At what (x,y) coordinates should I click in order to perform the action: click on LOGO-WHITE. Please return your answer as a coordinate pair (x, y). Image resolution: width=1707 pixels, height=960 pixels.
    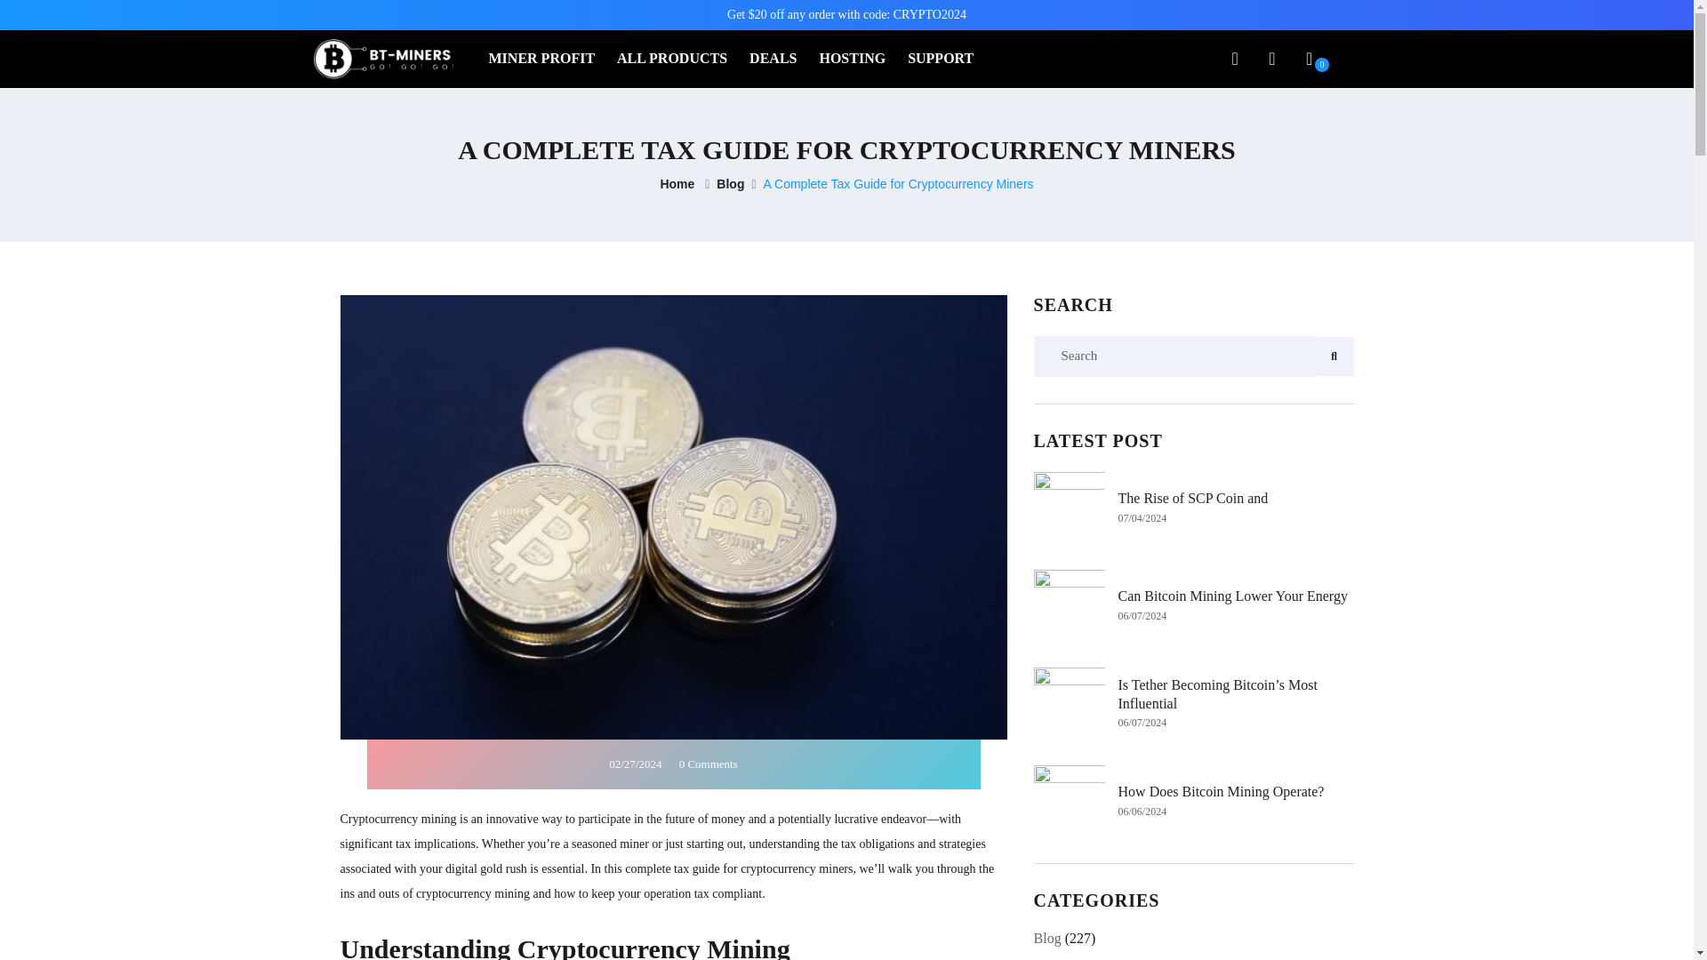
    Looking at the image, I should click on (382, 59).